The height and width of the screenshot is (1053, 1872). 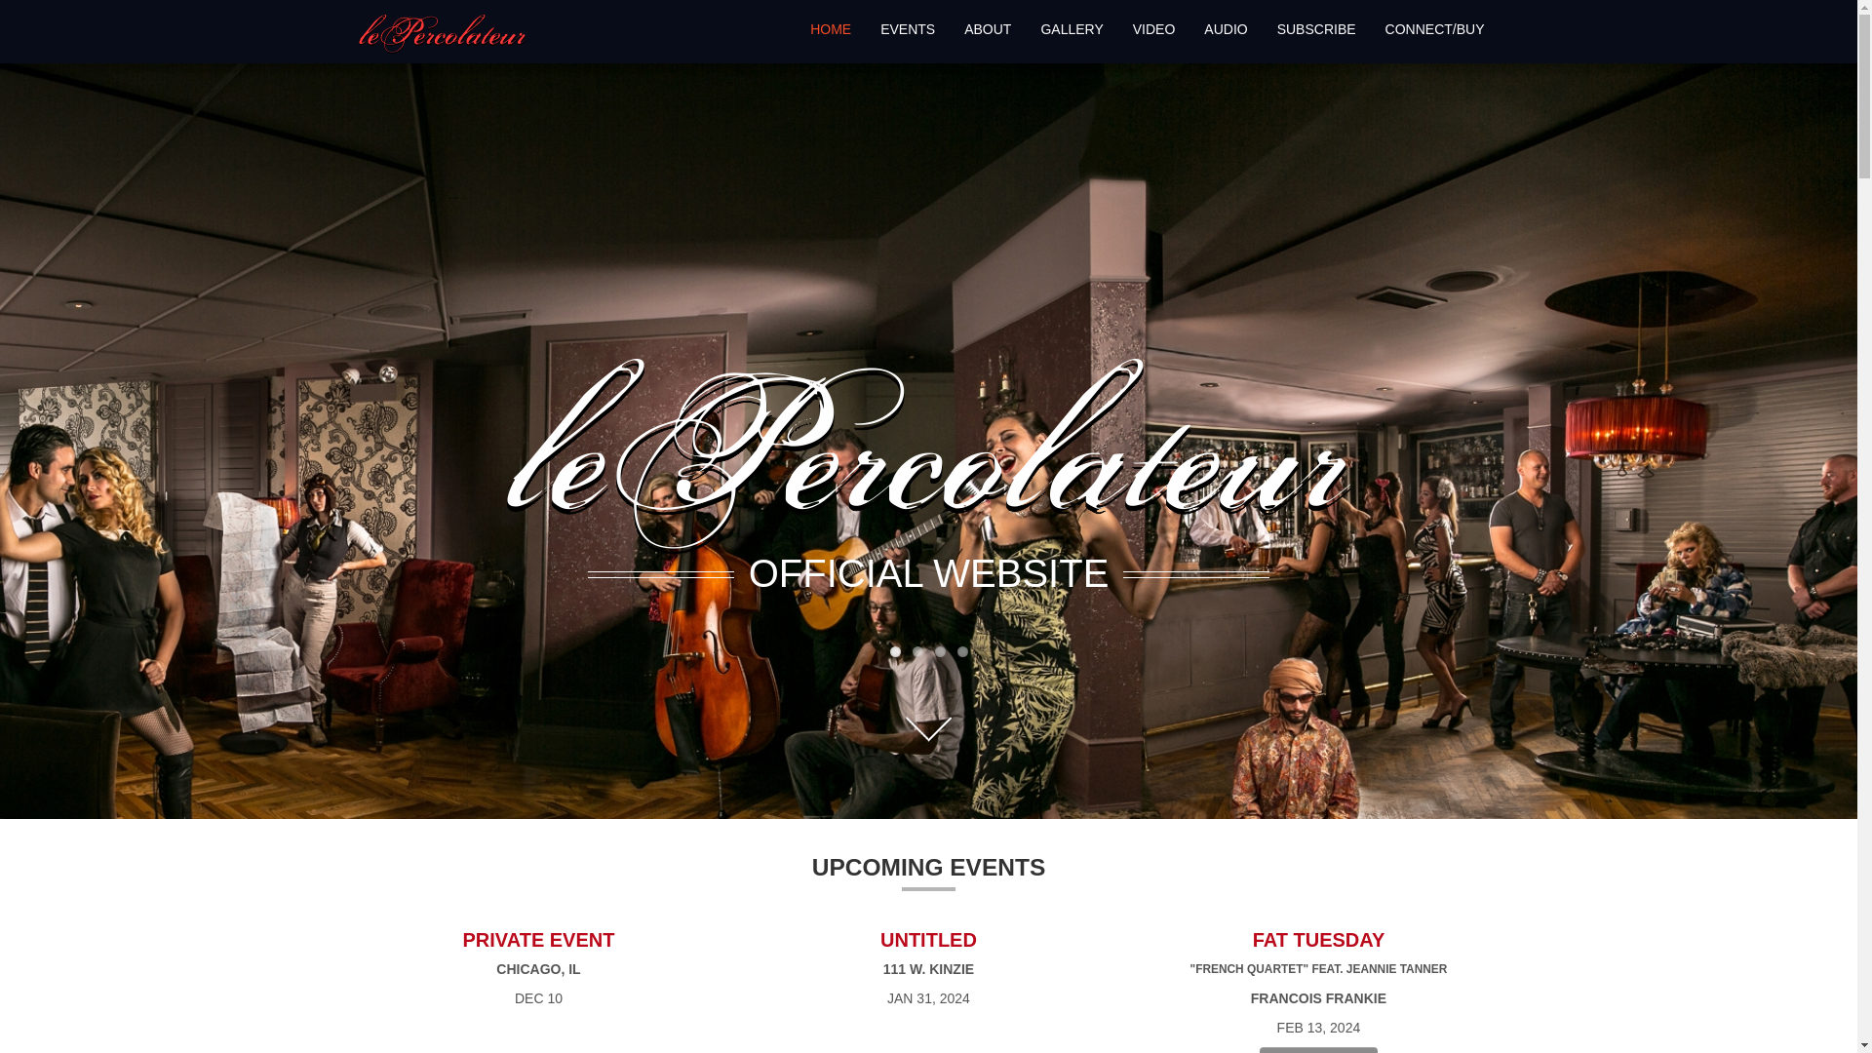 I want to click on 4, so click(x=961, y=651).